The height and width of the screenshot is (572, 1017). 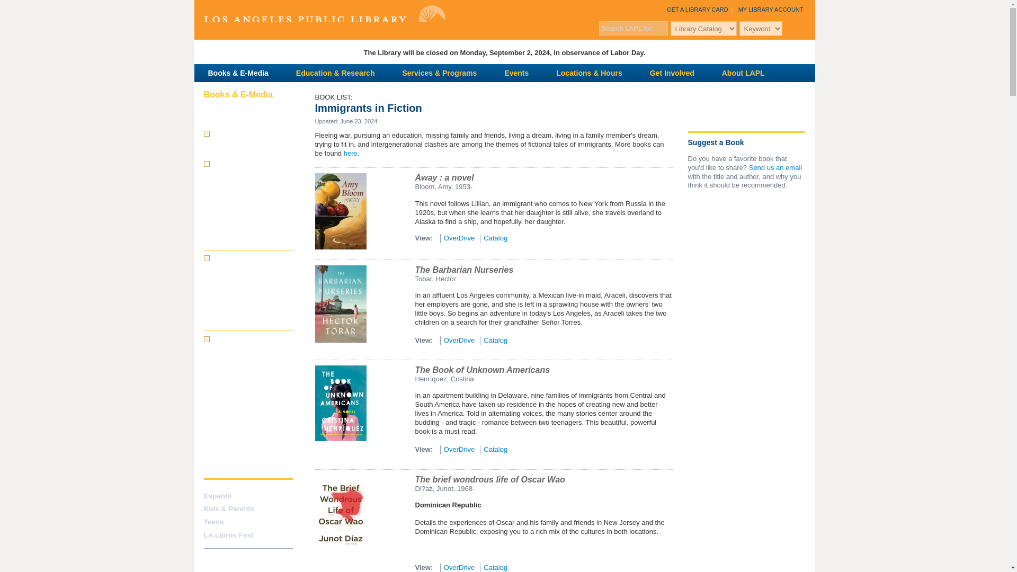 What do you see at coordinates (324, 18) in the screenshot?
I see `Home` at bounding box center [324, 18].